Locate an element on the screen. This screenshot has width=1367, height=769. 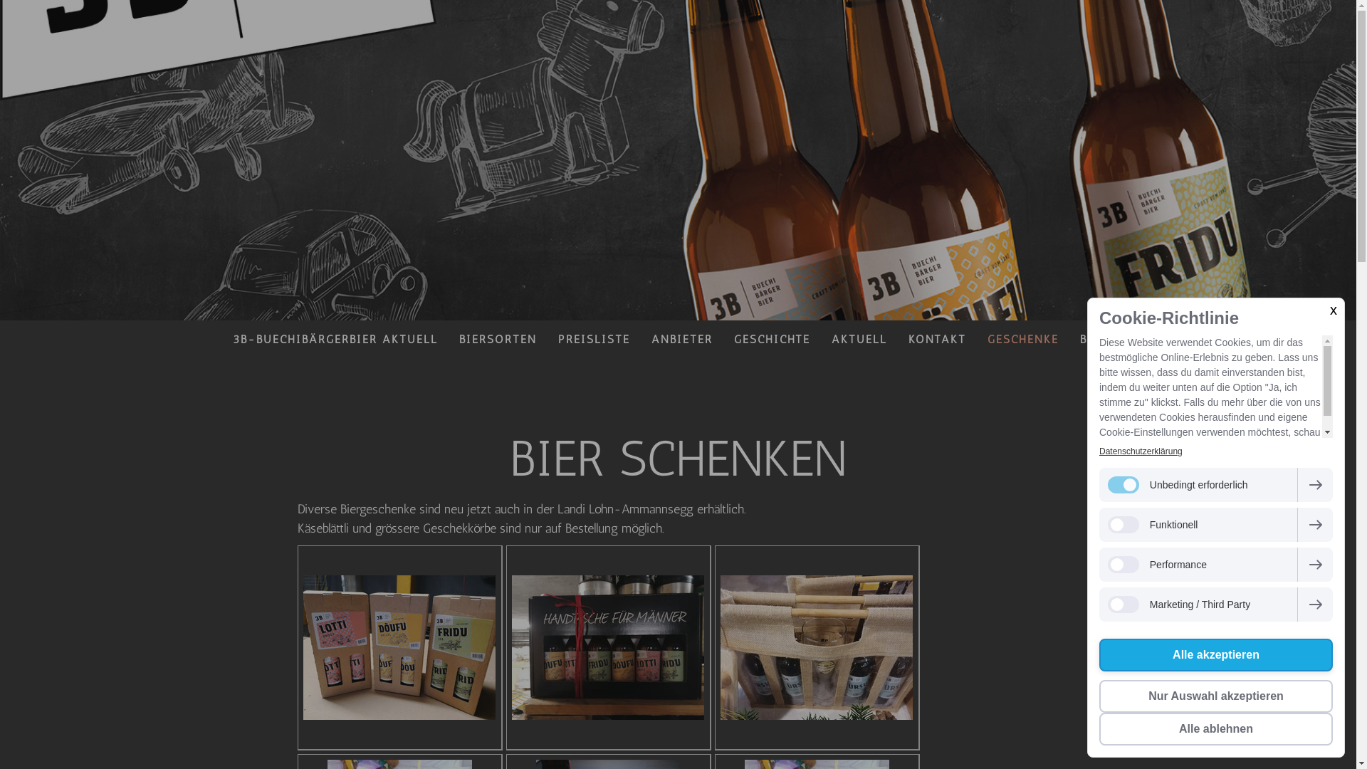
ANBIETER is located at coordinates (682, 339).